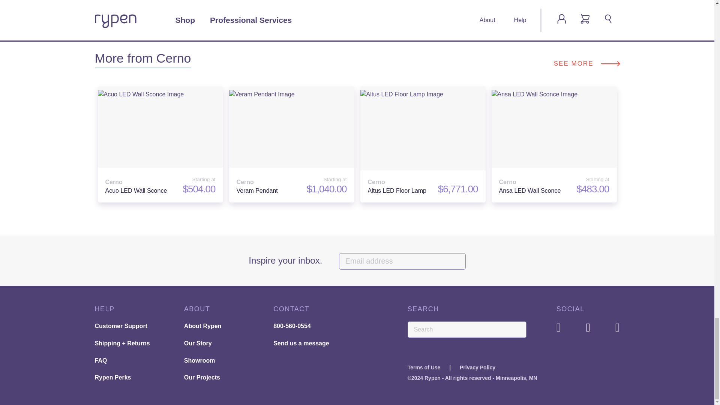 This screenshot has height=405, width=720. Describe the element at coordinates (476, 1) in the screenshot. I see `FAQ` at that location.